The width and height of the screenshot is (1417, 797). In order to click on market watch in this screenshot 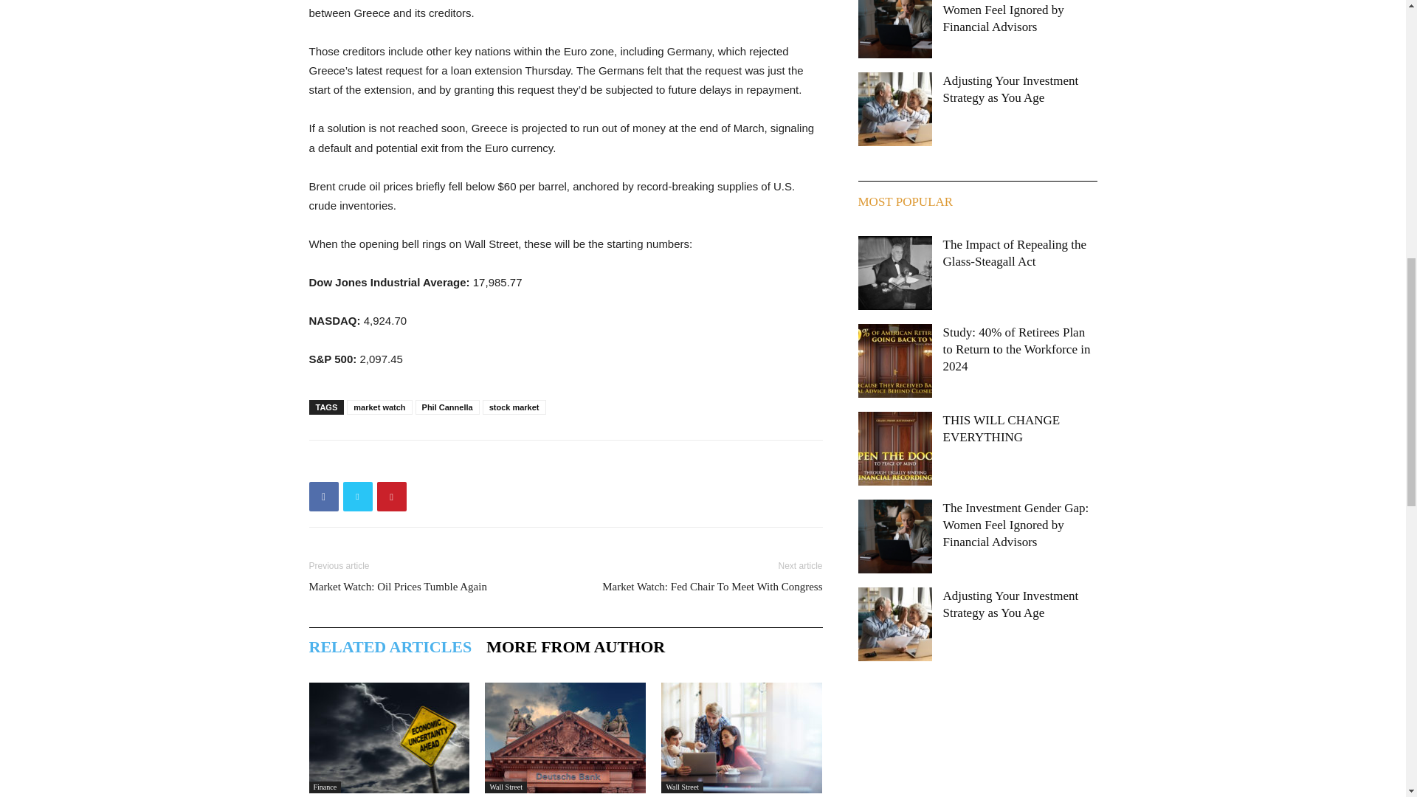, I will do `click(379, 407)`.